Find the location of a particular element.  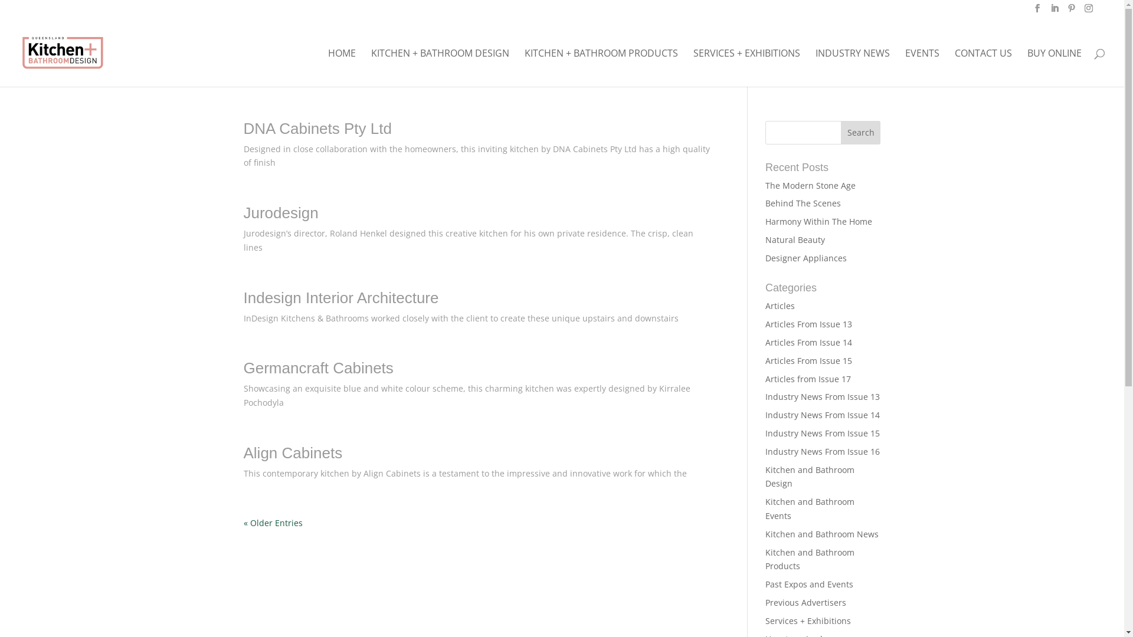

DNA Cabinets Pty Ltd is located at coordinates (317, 128).